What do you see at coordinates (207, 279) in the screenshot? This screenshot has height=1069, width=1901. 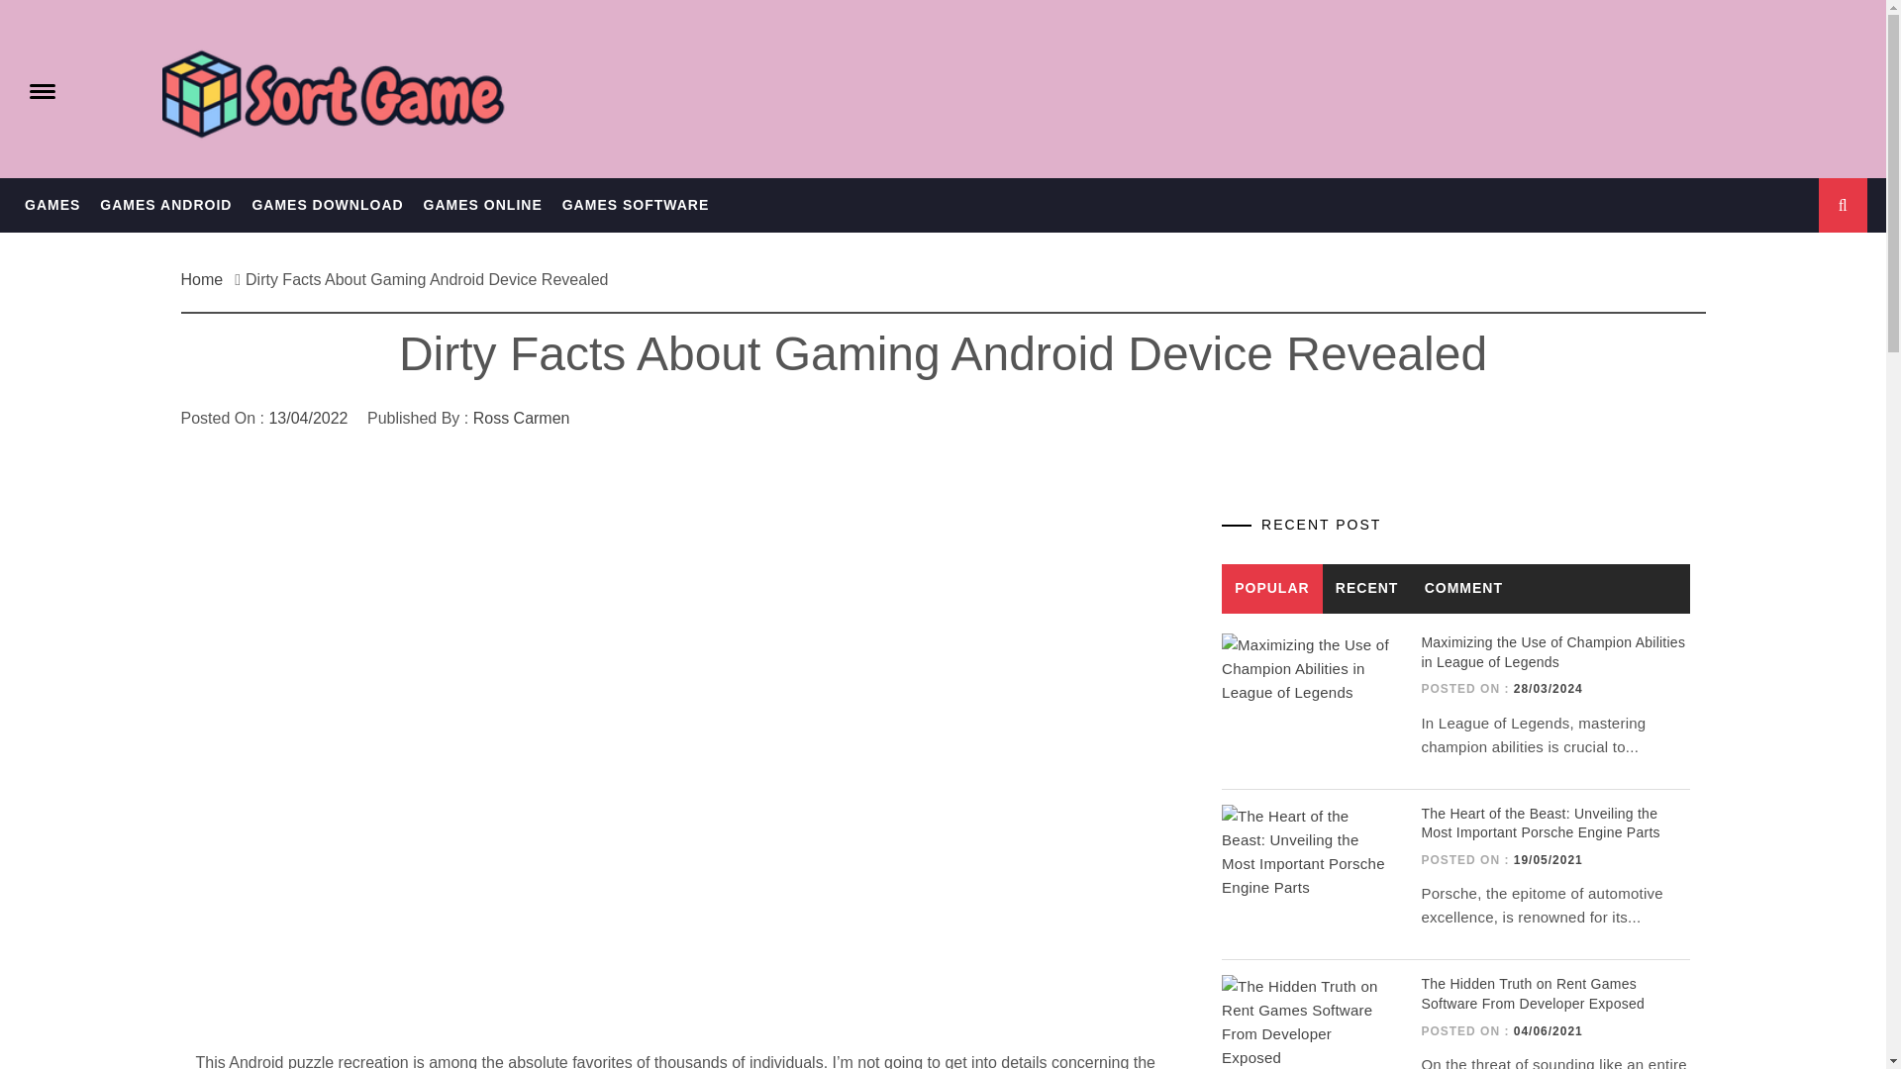 I see `Home` at bounding box center [207, 279].